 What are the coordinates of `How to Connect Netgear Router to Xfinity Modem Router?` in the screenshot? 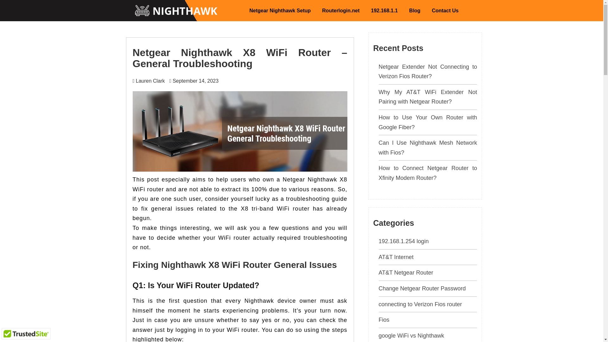 It's located at (428, 173).